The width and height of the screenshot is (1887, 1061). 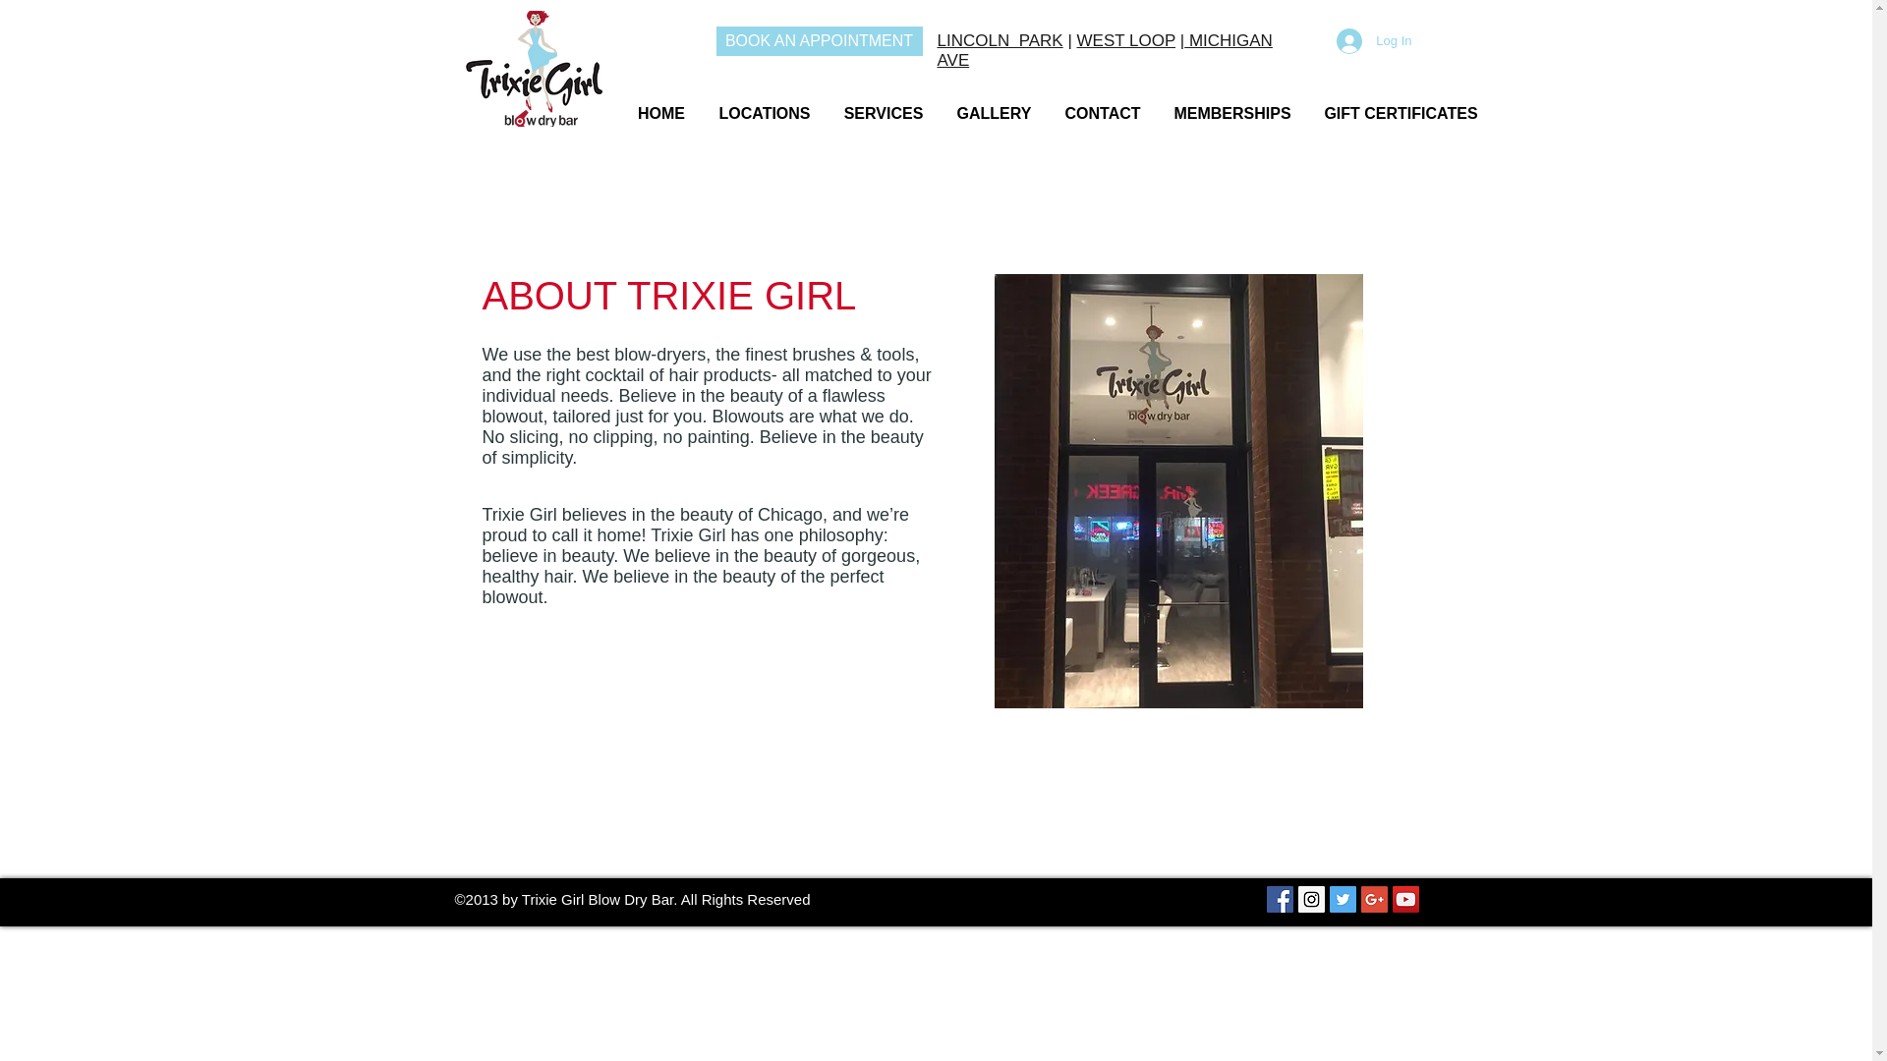 I want to click on Log In, so click(x=1373, y=40).